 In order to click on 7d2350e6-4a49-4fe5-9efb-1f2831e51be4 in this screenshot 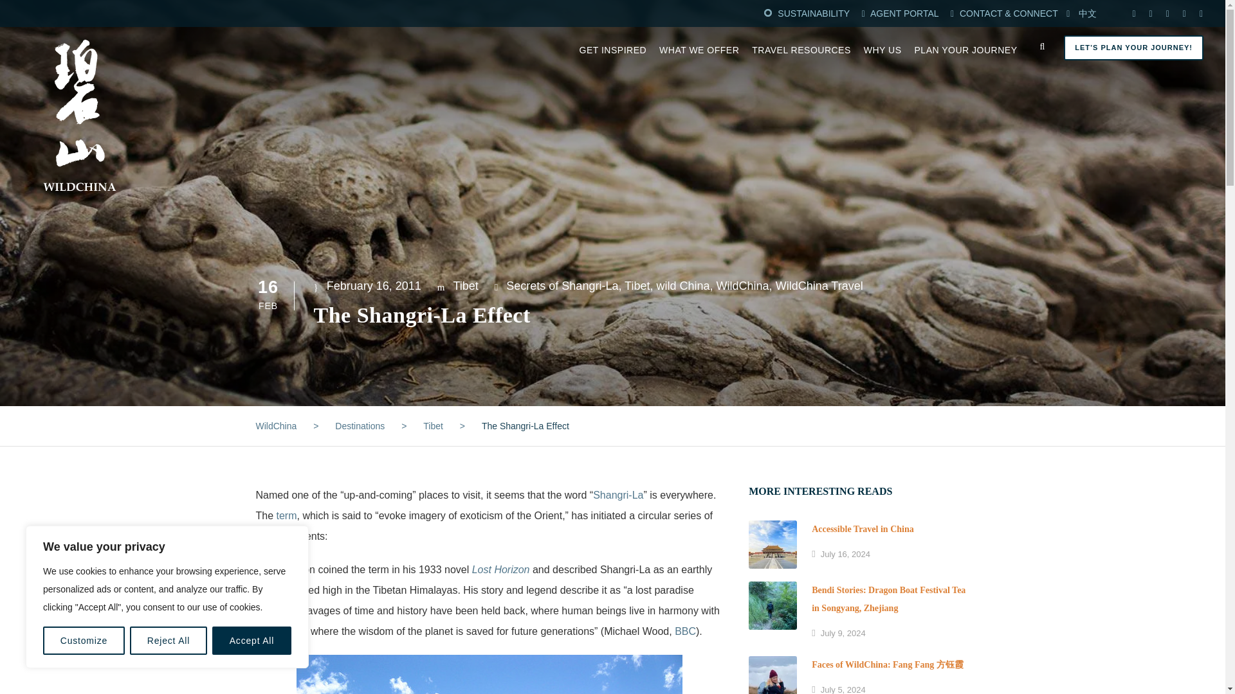, I will do `click(772, 675)`.